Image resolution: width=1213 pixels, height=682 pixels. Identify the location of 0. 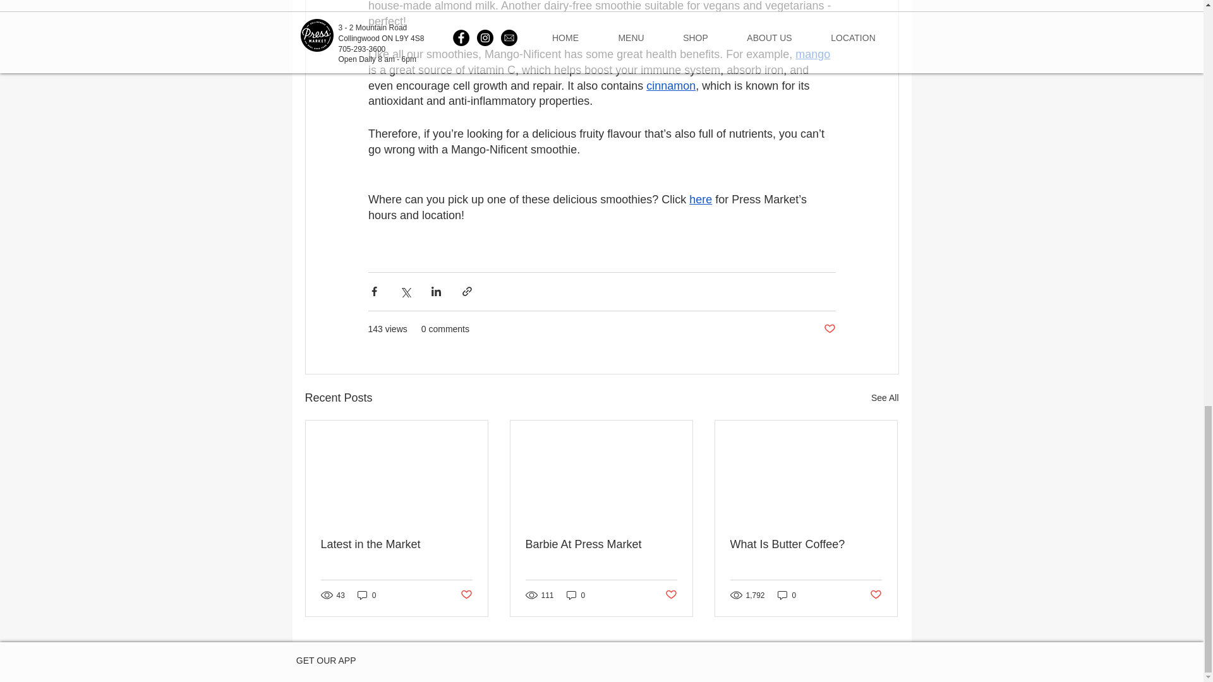
(787, 595).